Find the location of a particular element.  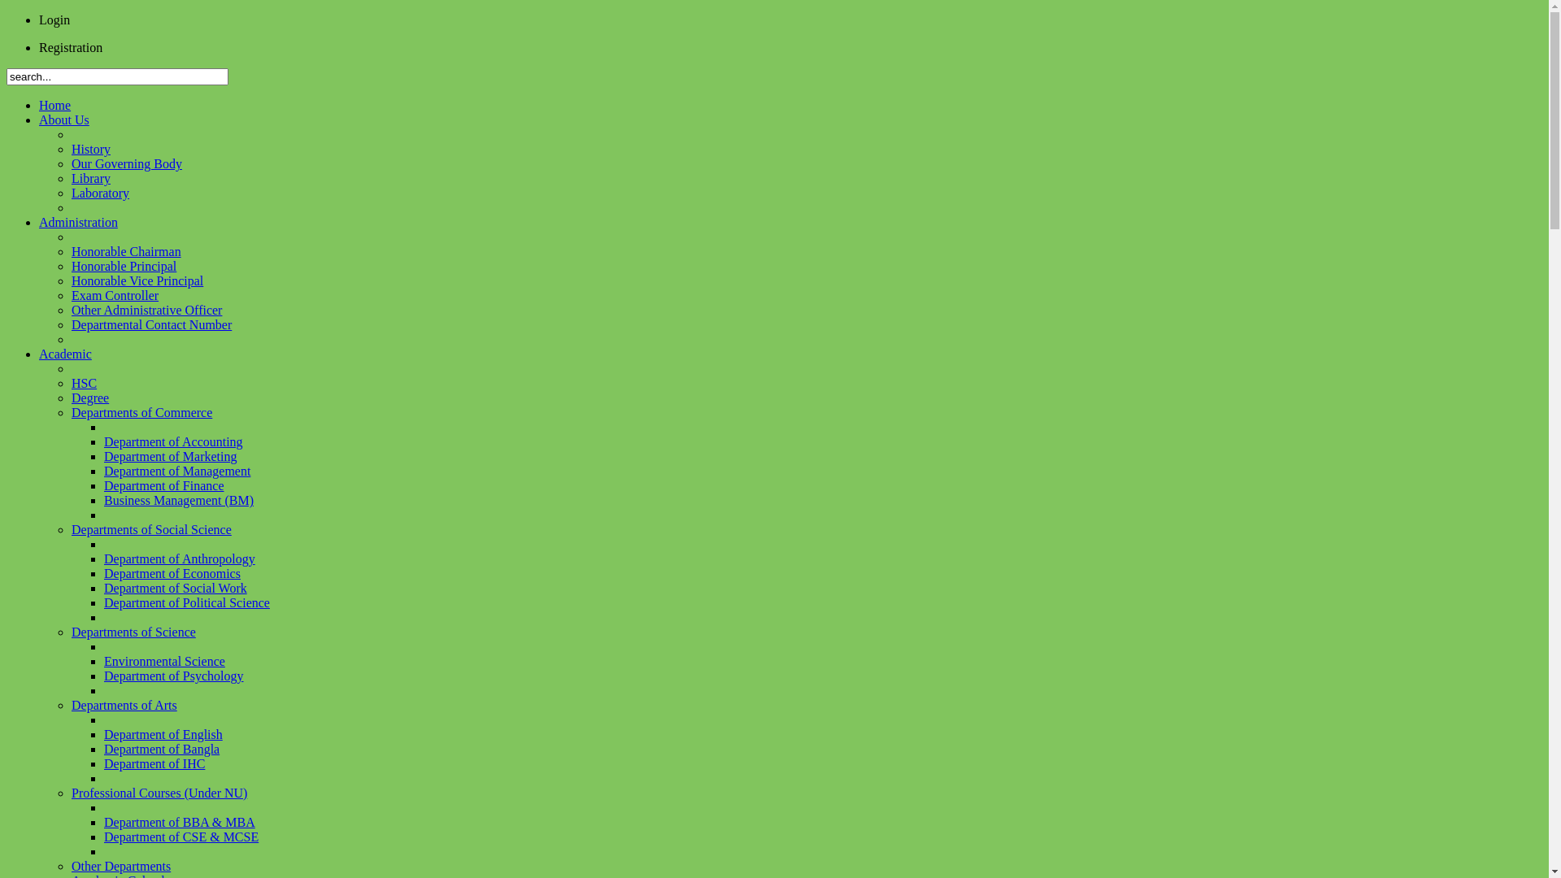

Departmental Contact Number is located at coordinates (151, 325).